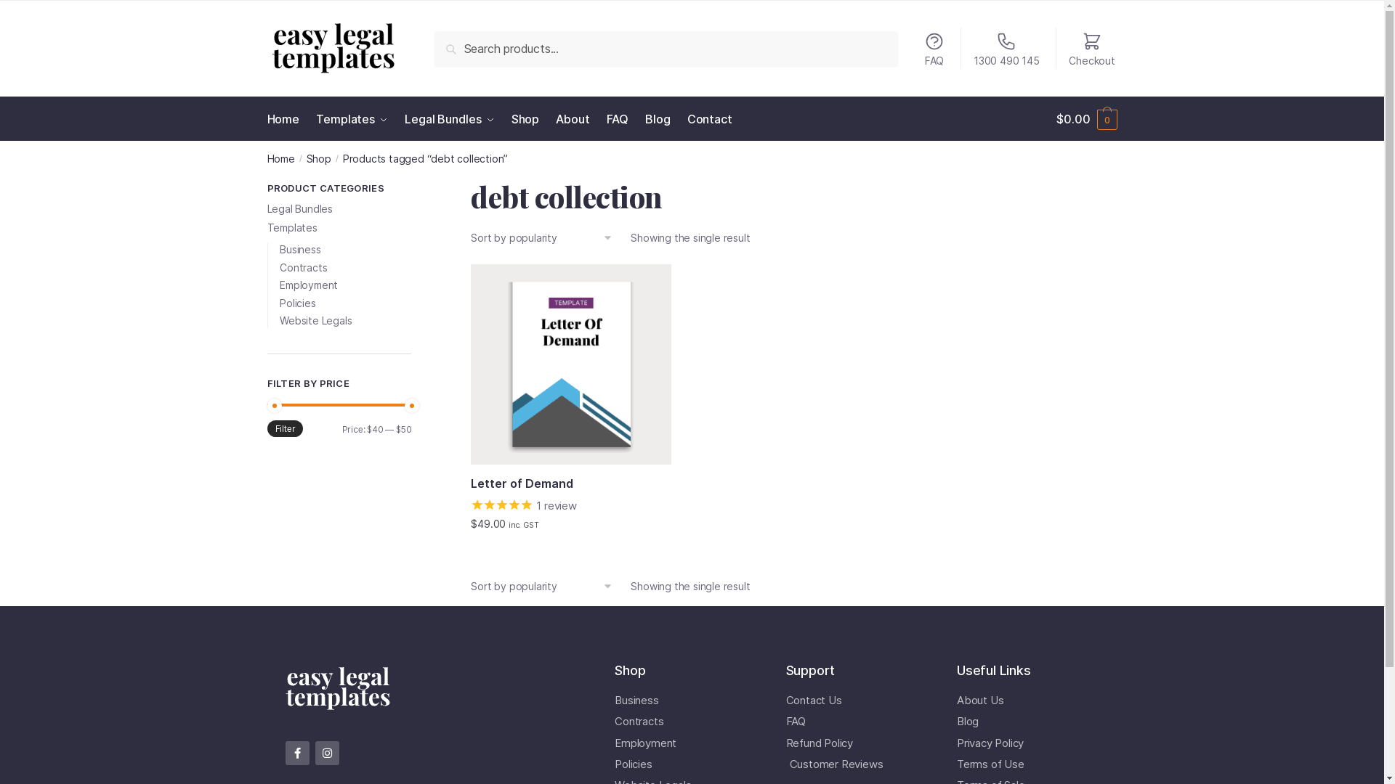 Image resolution: width=1395 pixels, height=784 pixels. I want to click on Blog, so click(658, 119).